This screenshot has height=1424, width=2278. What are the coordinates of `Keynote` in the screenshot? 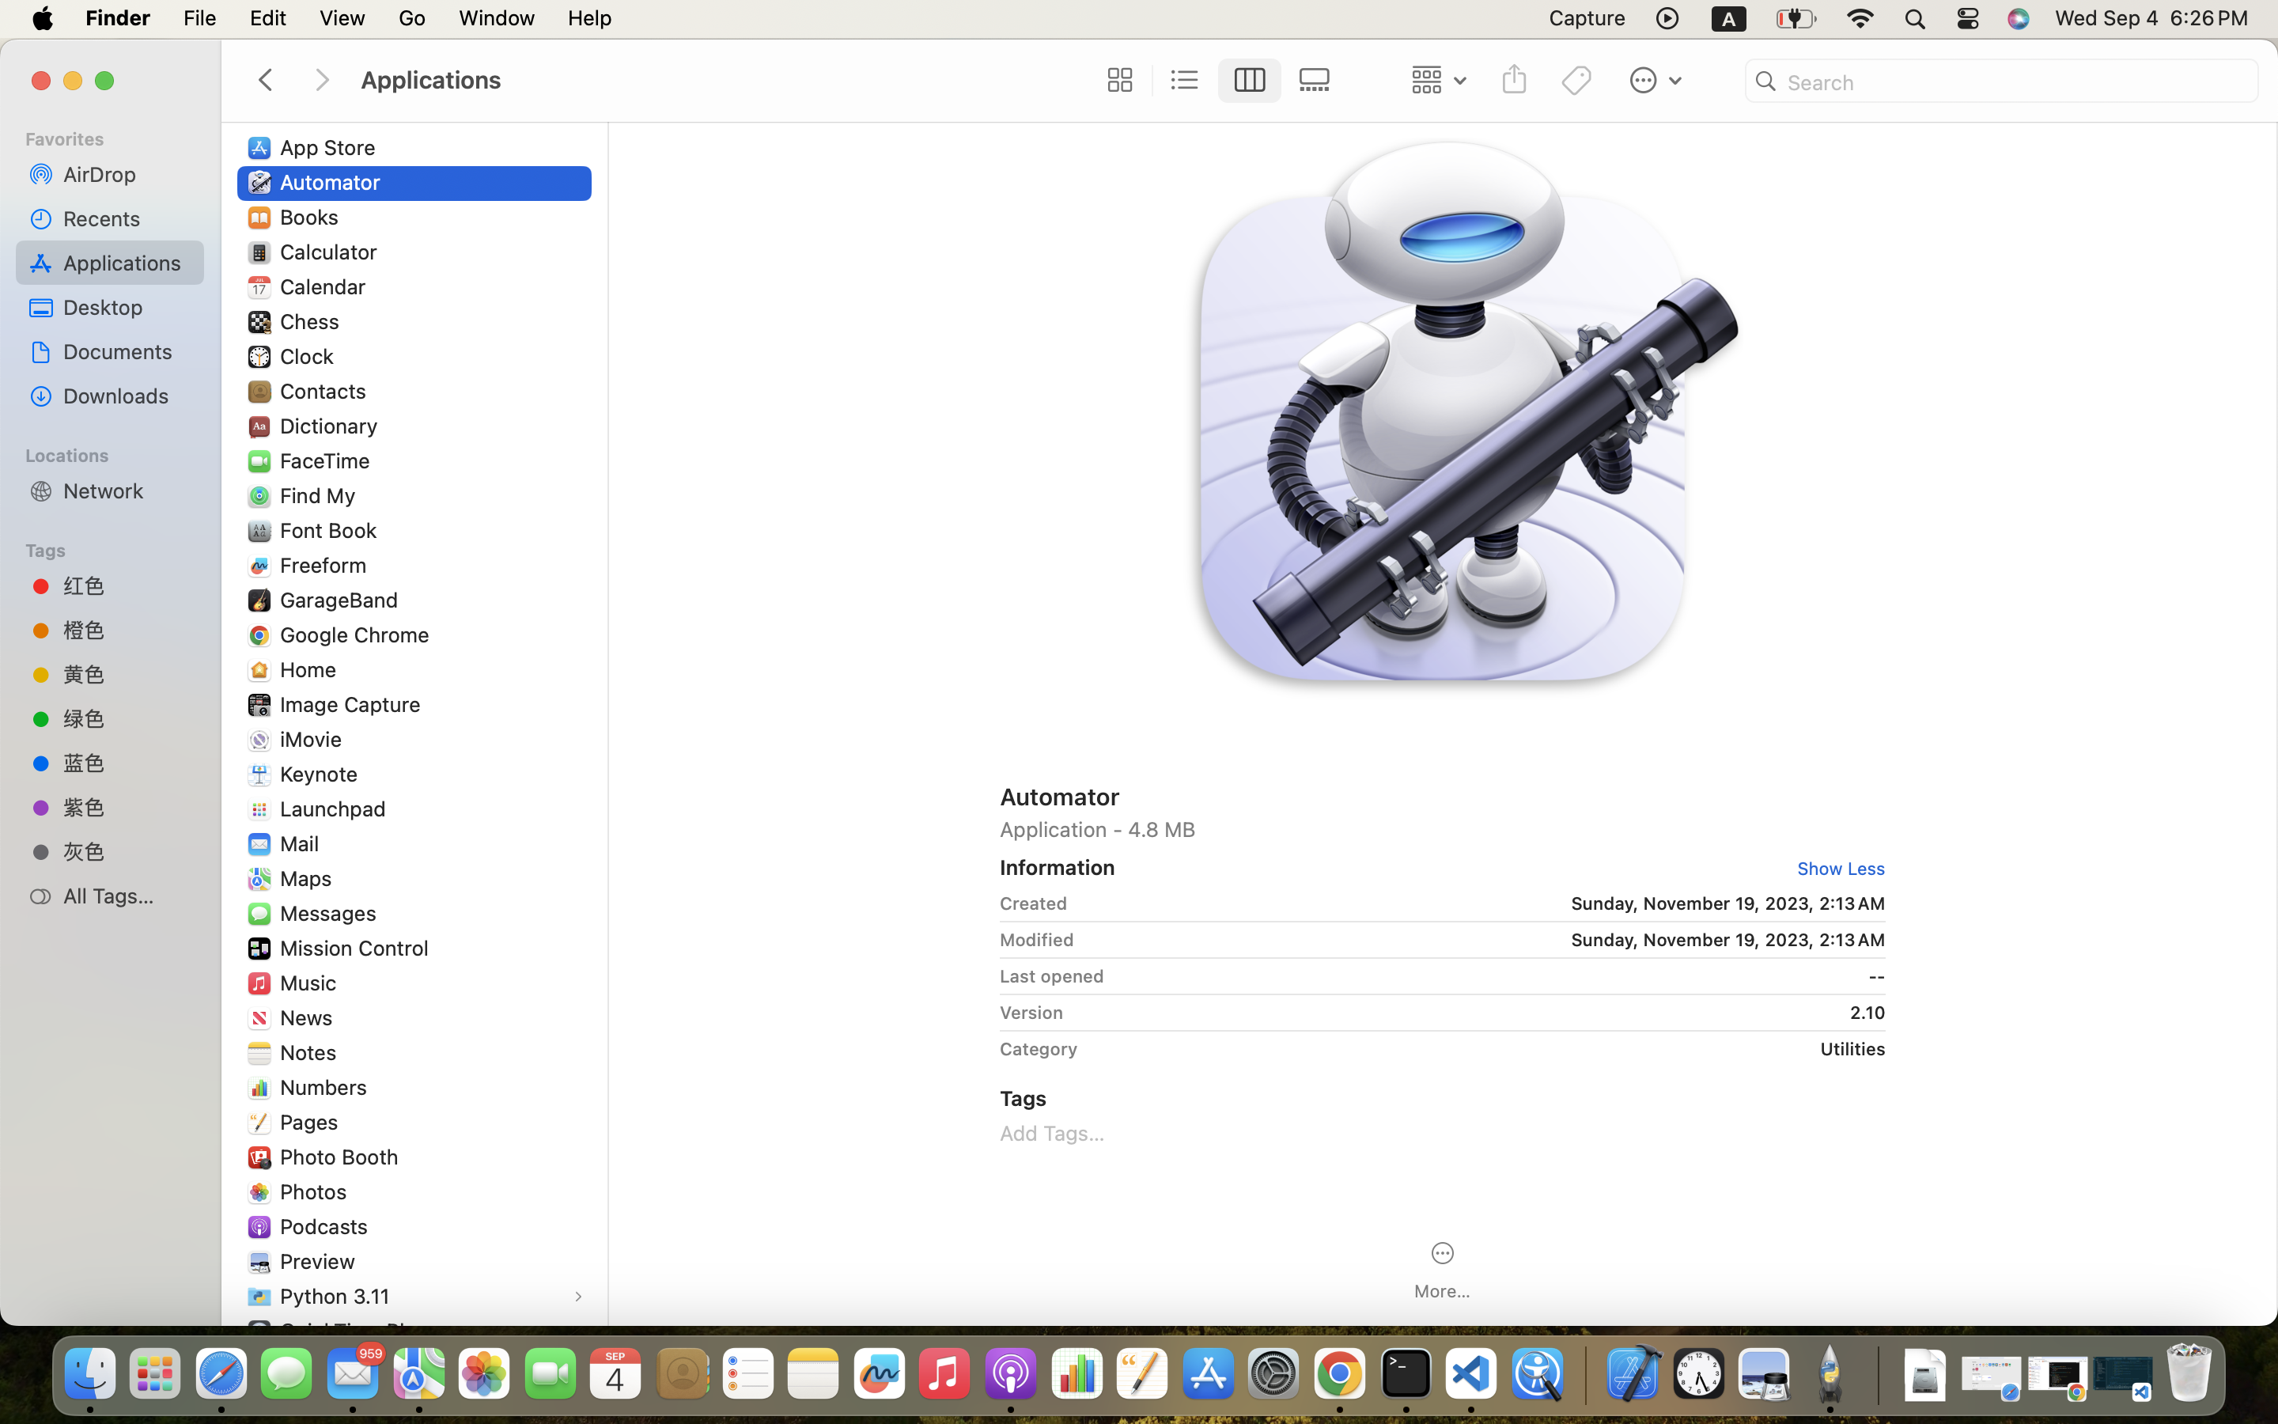 It's located at (323, 774).